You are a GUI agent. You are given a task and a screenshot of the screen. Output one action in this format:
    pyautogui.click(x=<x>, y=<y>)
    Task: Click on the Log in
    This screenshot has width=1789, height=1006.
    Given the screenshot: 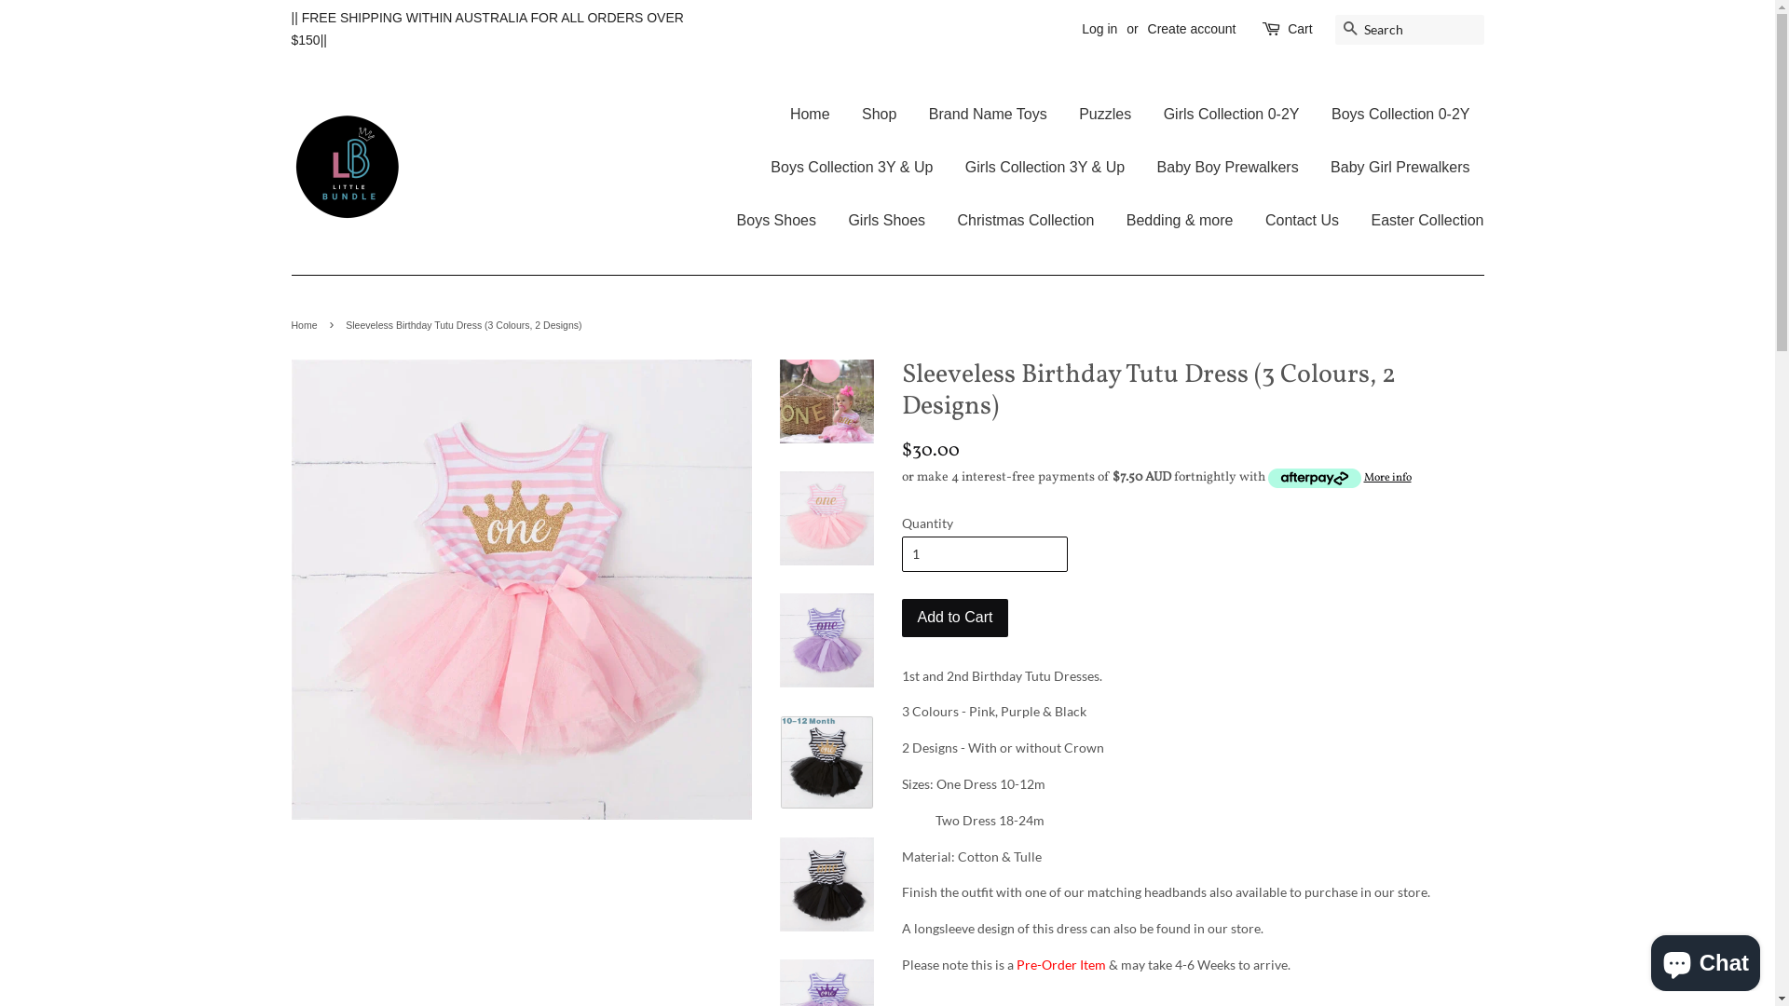 What is the action you would take?
    pyautogui.click(x=1099, y=28)
    